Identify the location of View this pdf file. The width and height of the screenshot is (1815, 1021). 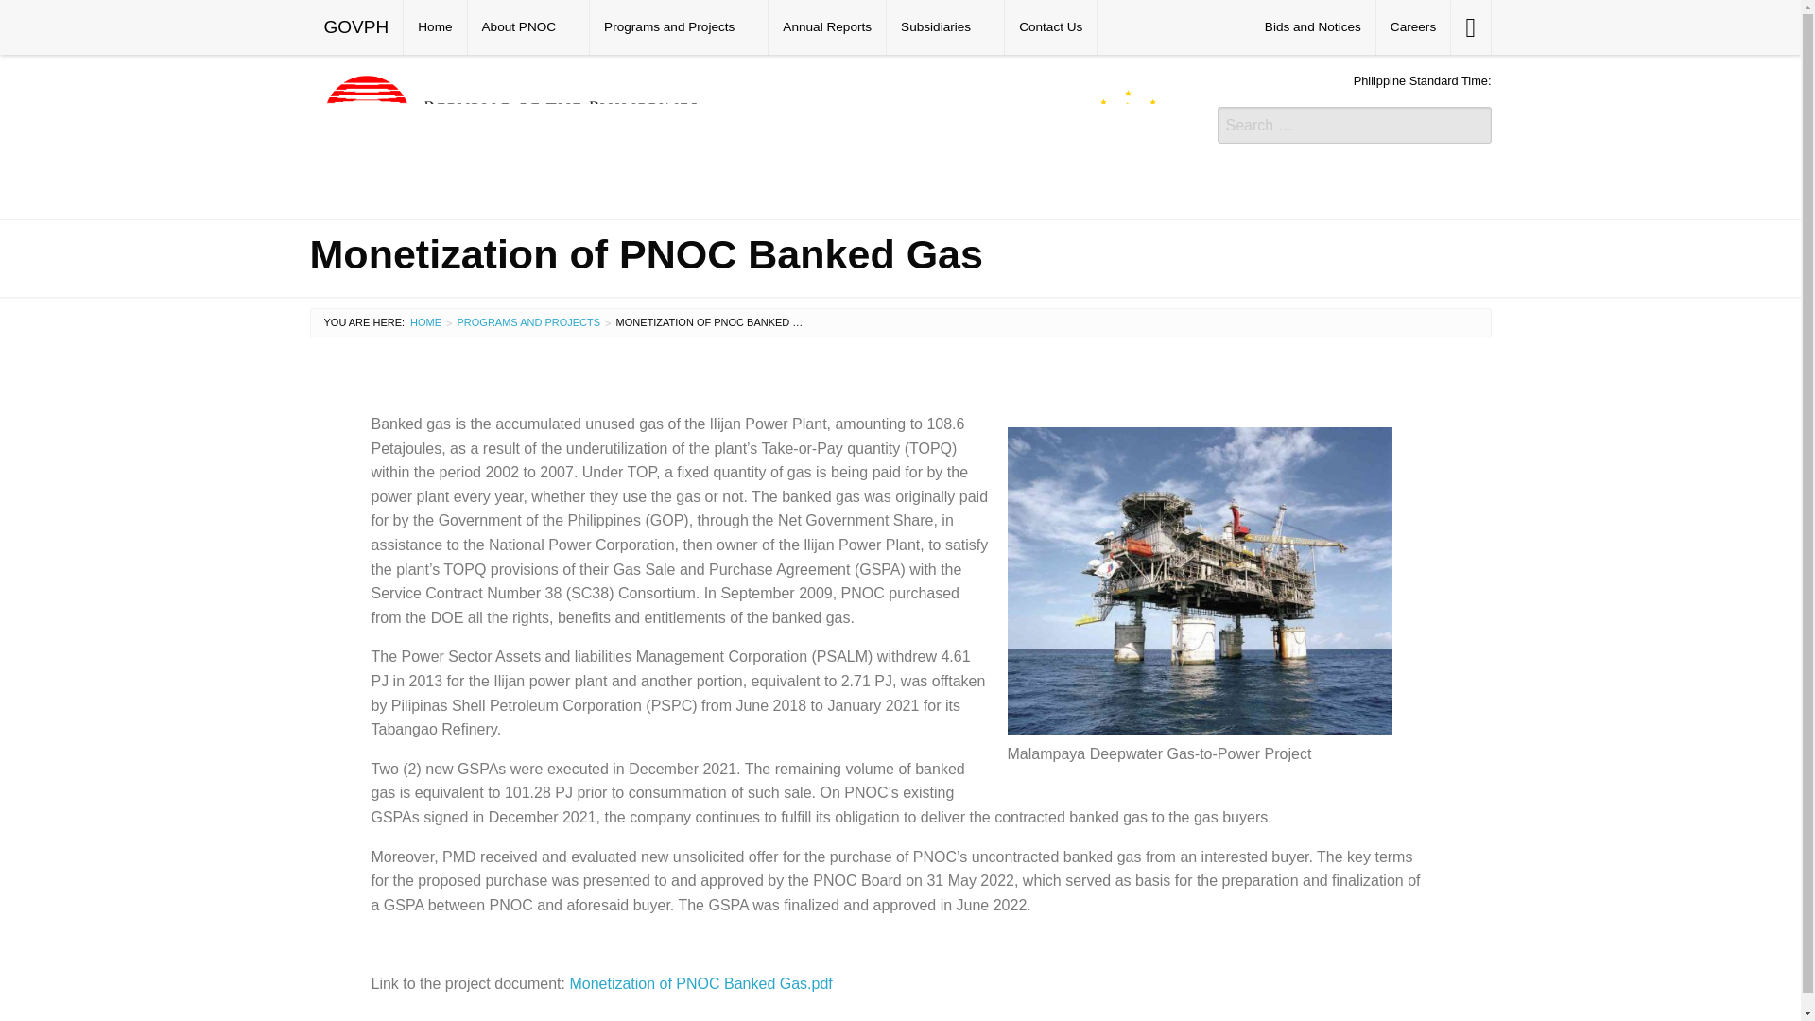
(841, 983).